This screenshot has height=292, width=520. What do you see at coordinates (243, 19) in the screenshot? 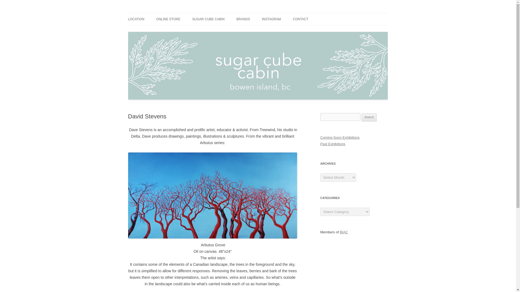
I see `BRANDS` at bounding box center [243, 19].